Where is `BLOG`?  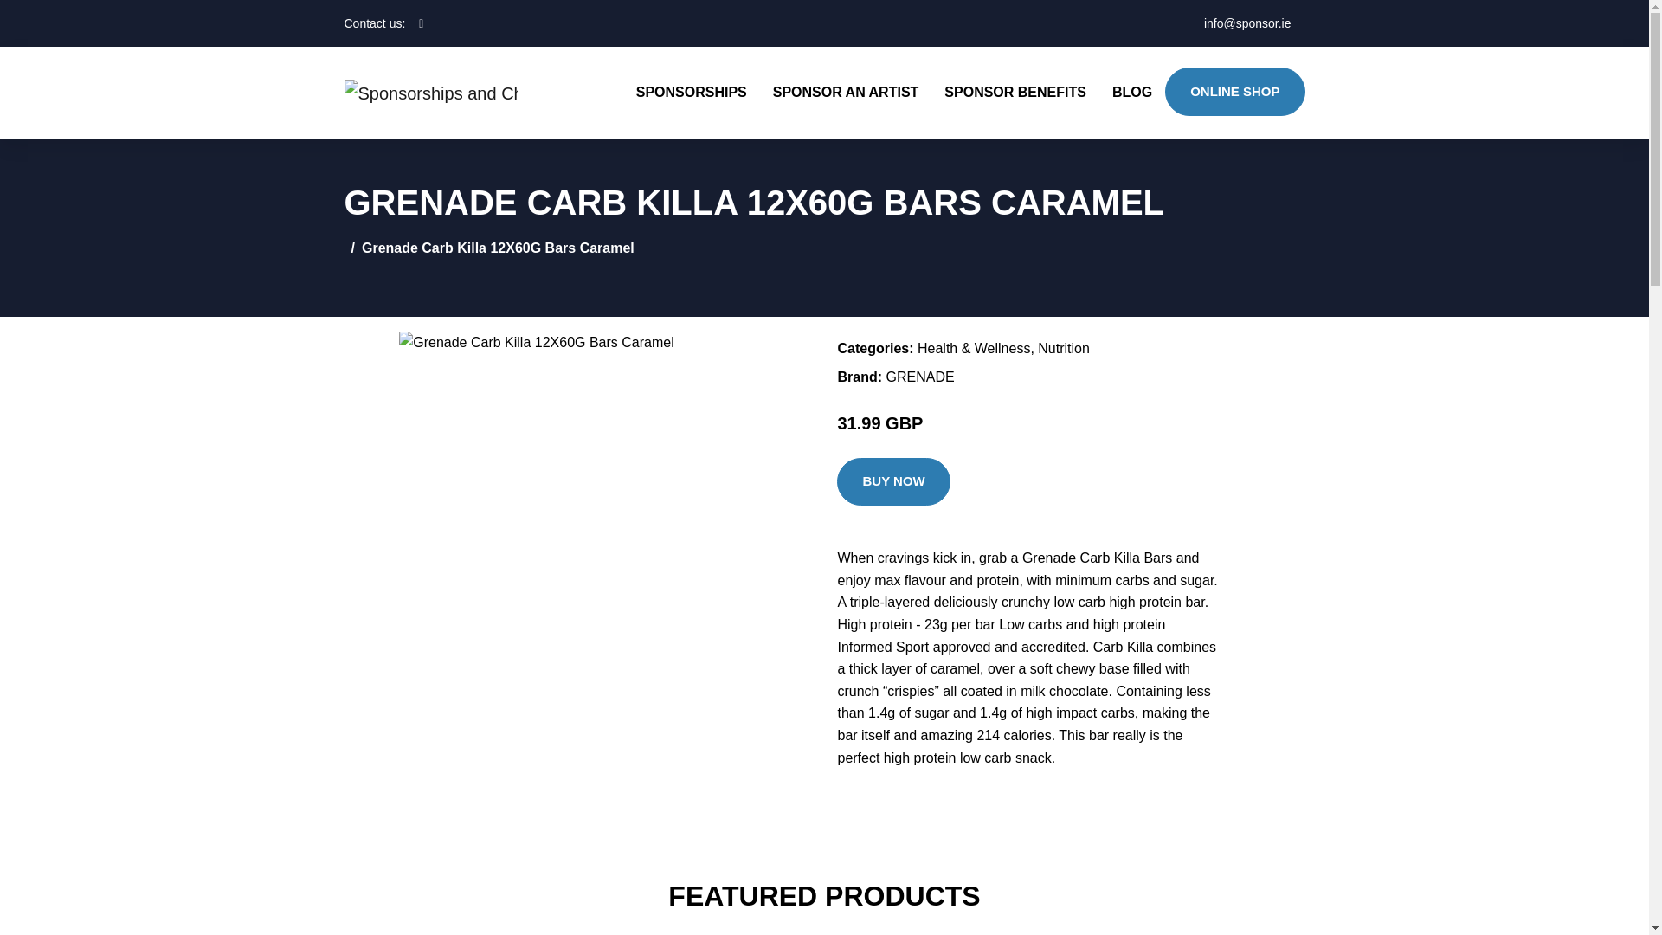 BLOG is located at coordinates (1131, 92).